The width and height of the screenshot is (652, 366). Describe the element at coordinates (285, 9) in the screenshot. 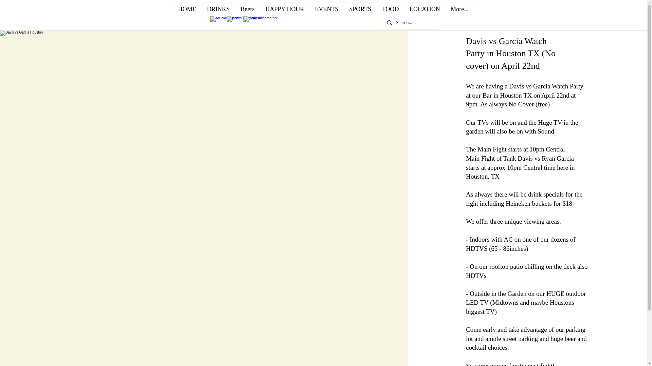

I see `HAPPY HOUR` at that location.